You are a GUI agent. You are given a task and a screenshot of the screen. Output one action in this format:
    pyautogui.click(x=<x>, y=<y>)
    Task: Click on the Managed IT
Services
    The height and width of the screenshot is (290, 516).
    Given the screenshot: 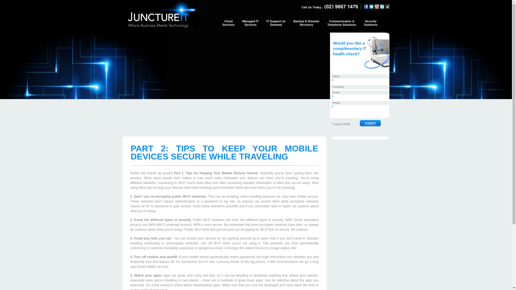 What is the action you would take?
    pyautogui.click(x=250, y=25)
    